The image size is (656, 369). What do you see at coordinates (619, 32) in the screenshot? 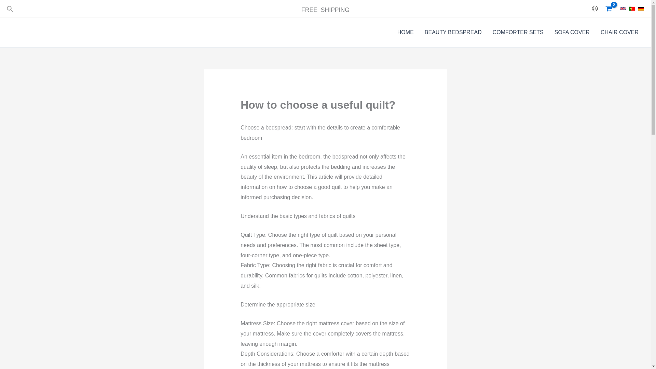
I see `CHAIR COVER` at bounding box center [619, 32].